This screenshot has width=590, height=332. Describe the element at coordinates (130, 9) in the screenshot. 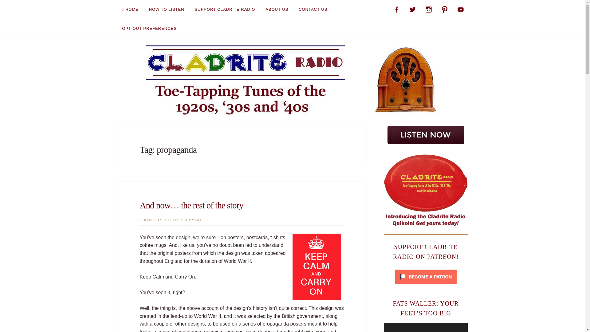

I see `HOME` at that location.